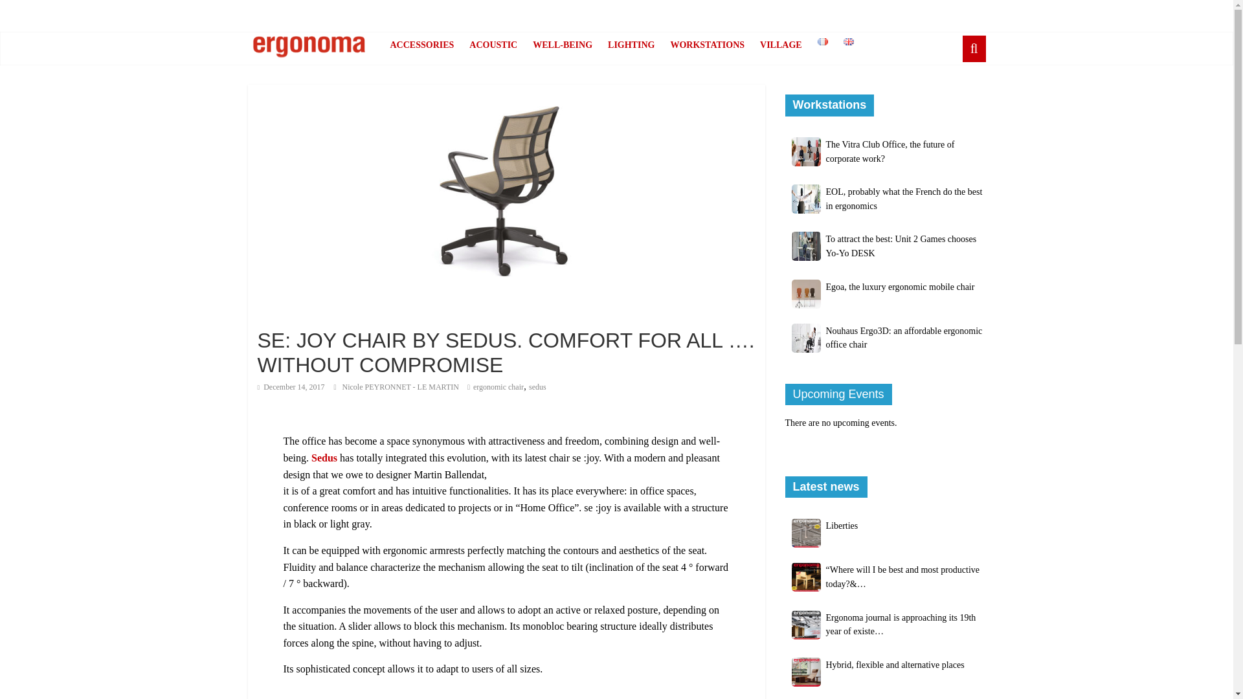  I want to click on WORKSTATIONS, so click(707, 45).